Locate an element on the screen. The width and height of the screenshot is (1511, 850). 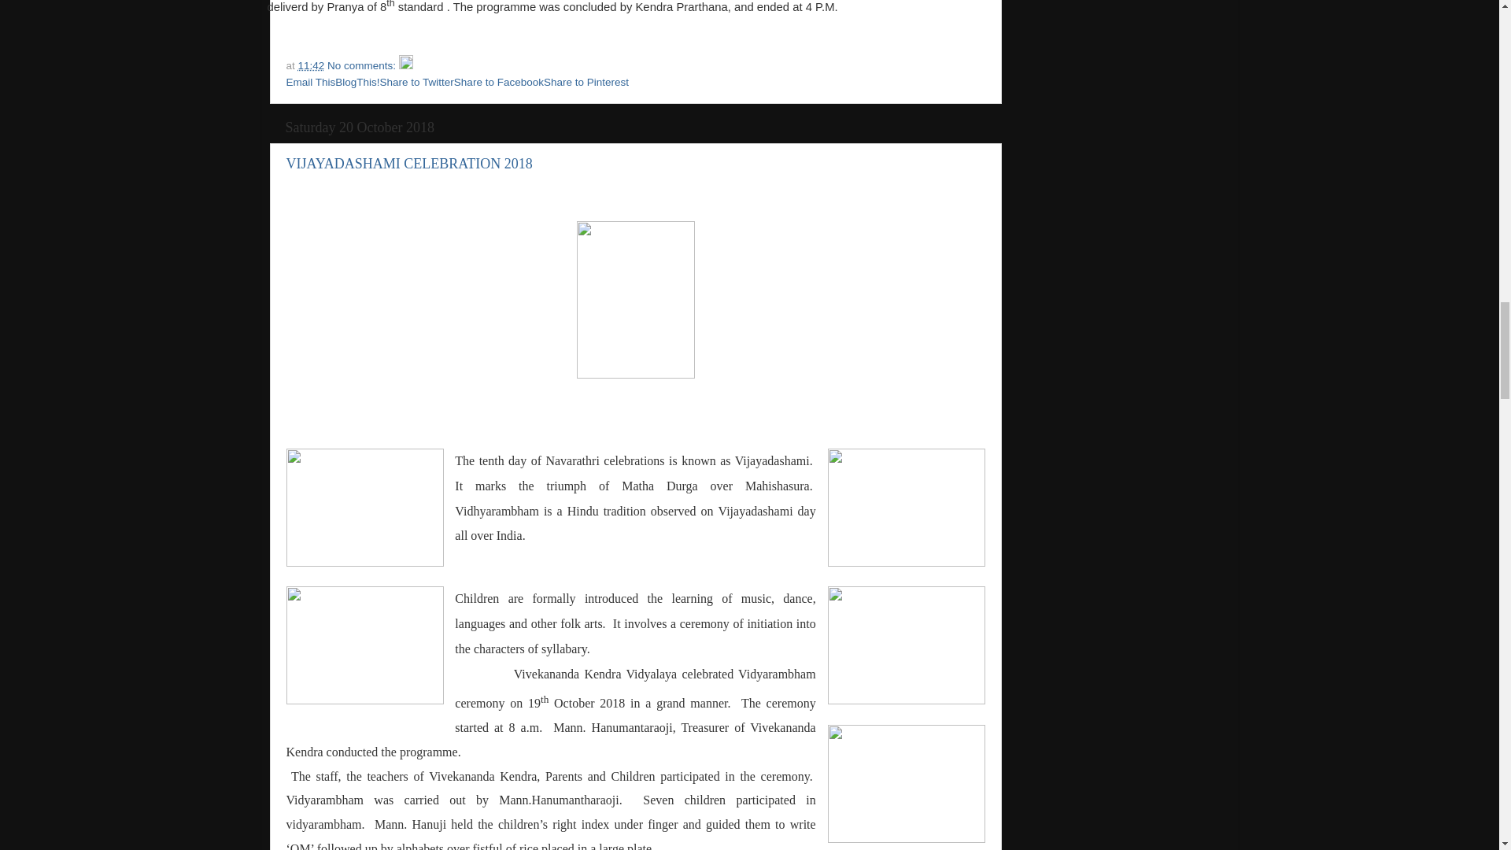
Share to Twitter is located at coordinates (417, 82).